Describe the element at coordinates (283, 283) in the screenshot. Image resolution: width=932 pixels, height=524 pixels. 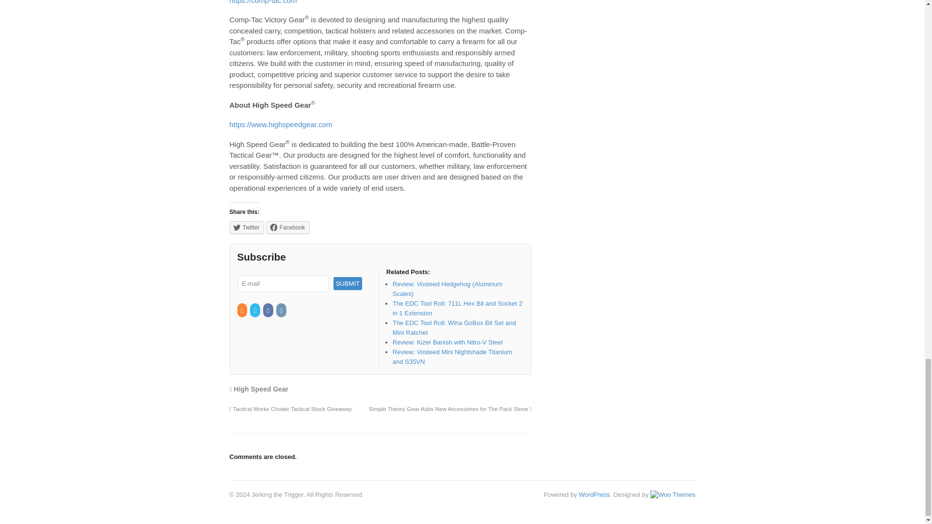
I see `E-mail` at that location.